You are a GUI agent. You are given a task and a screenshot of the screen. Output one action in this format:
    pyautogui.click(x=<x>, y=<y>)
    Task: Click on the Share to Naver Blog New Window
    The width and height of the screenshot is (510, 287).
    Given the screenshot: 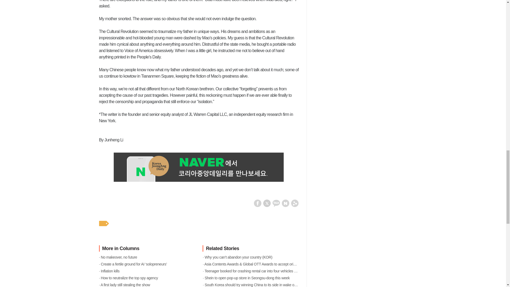 What is the action you would take?
    pyautogui.click(x=285, y=203)
    